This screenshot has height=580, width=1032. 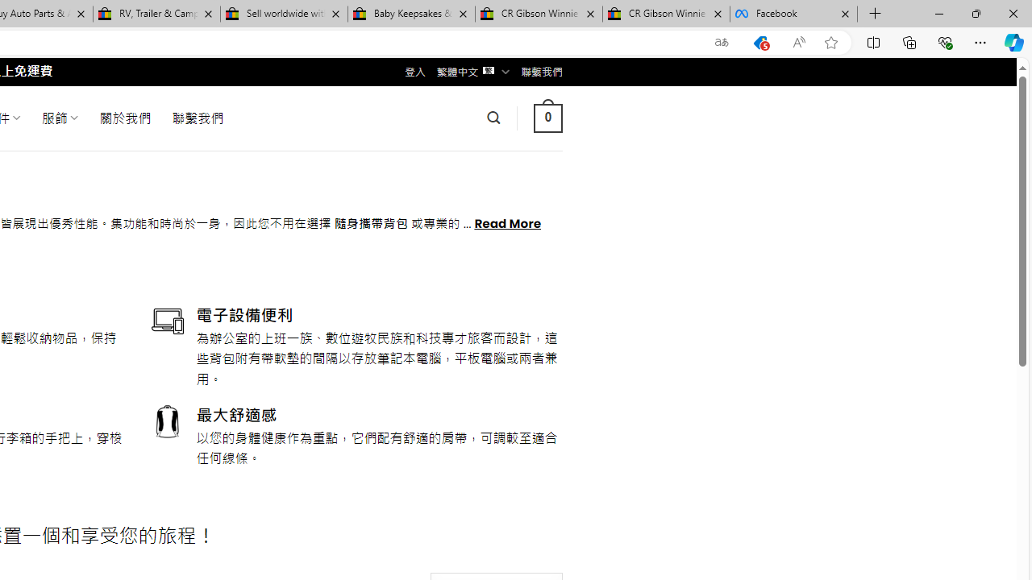 What do you see at coordinates (284, 14) in the screenshot?
I see `Sell worldwide with eBay` at bounding box center [284, 14].